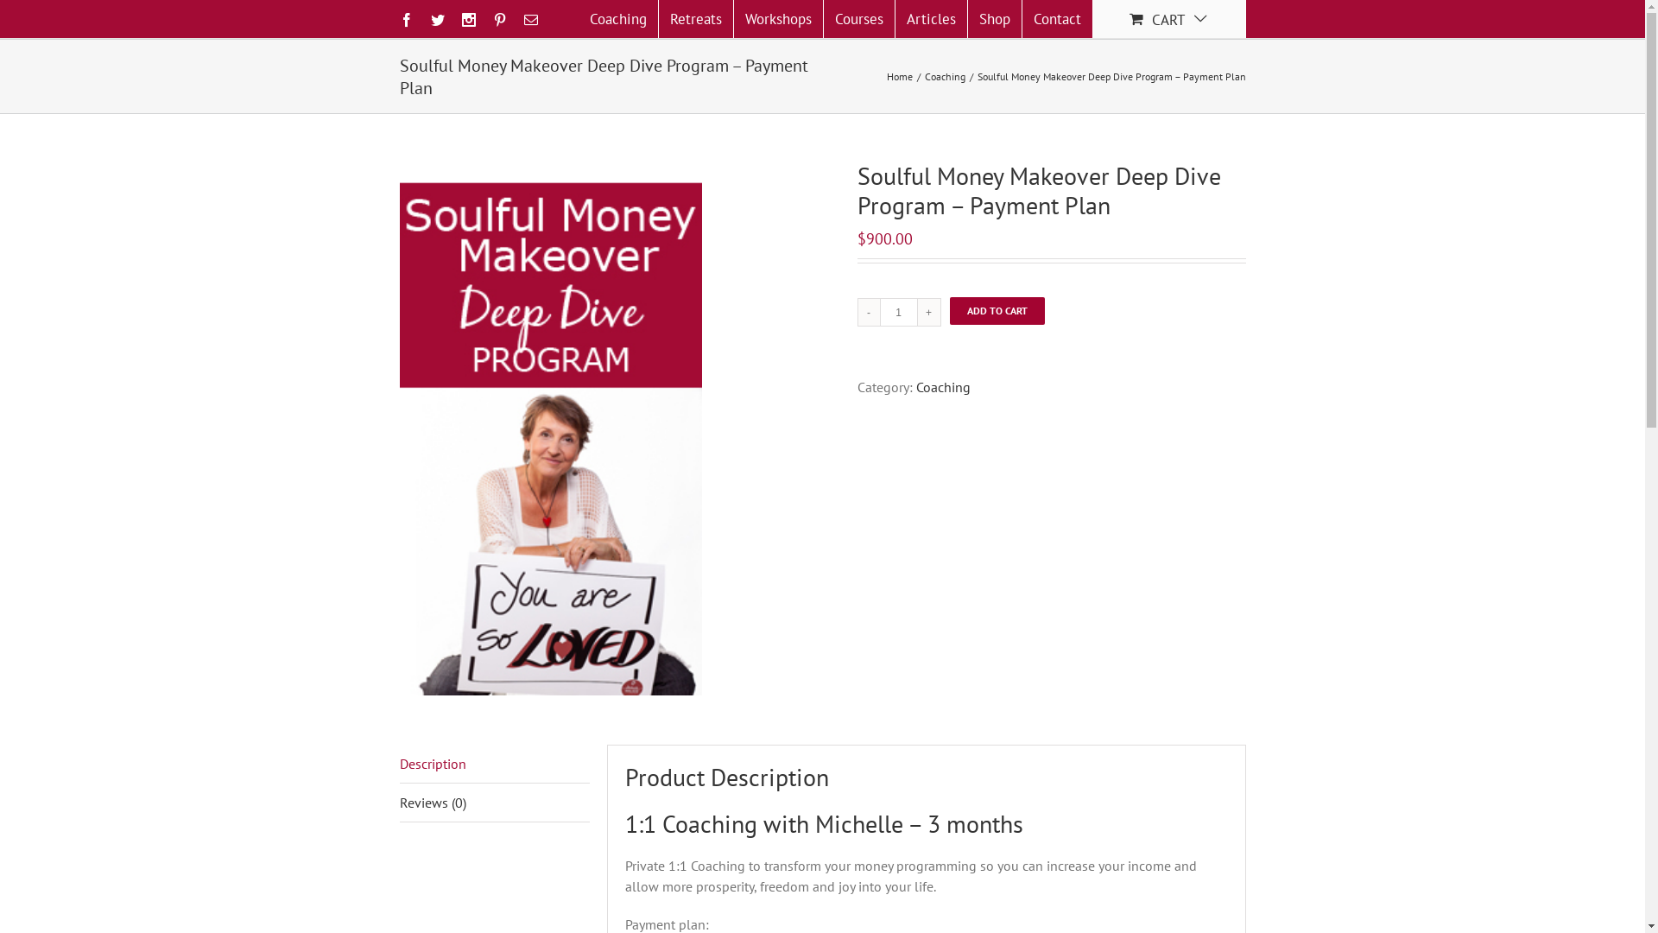 The width and height of the screenshot is (1658, 933). What do you see at coordinates (899, 76) in the screenshot?
I see `Home` at bounding box center [899, 76].